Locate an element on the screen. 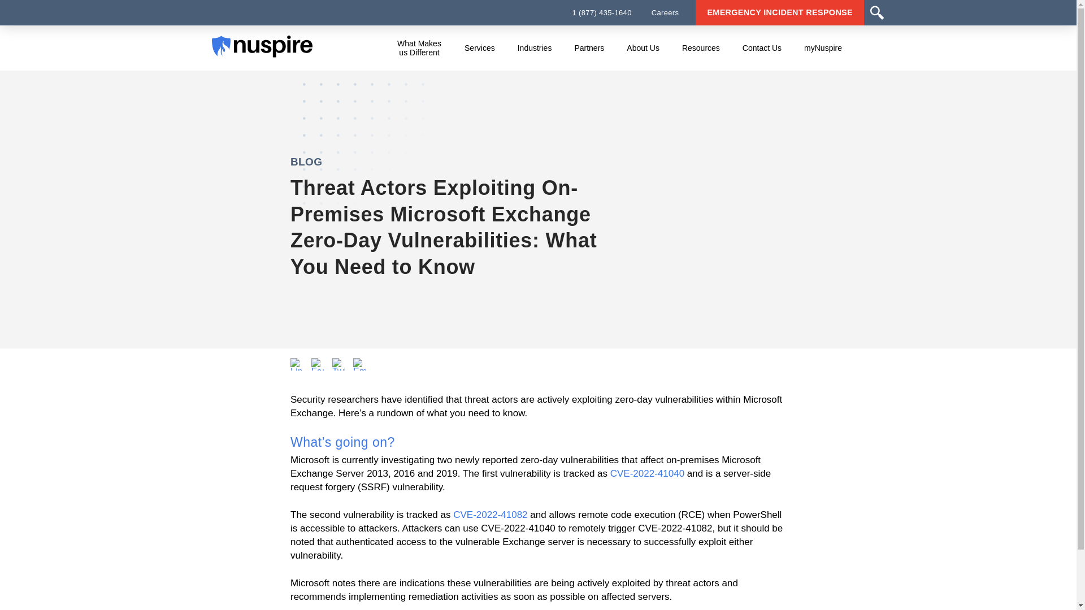 The height and width of the screenshot is (610, 1085). Partners is located at coordinates (589, 48).